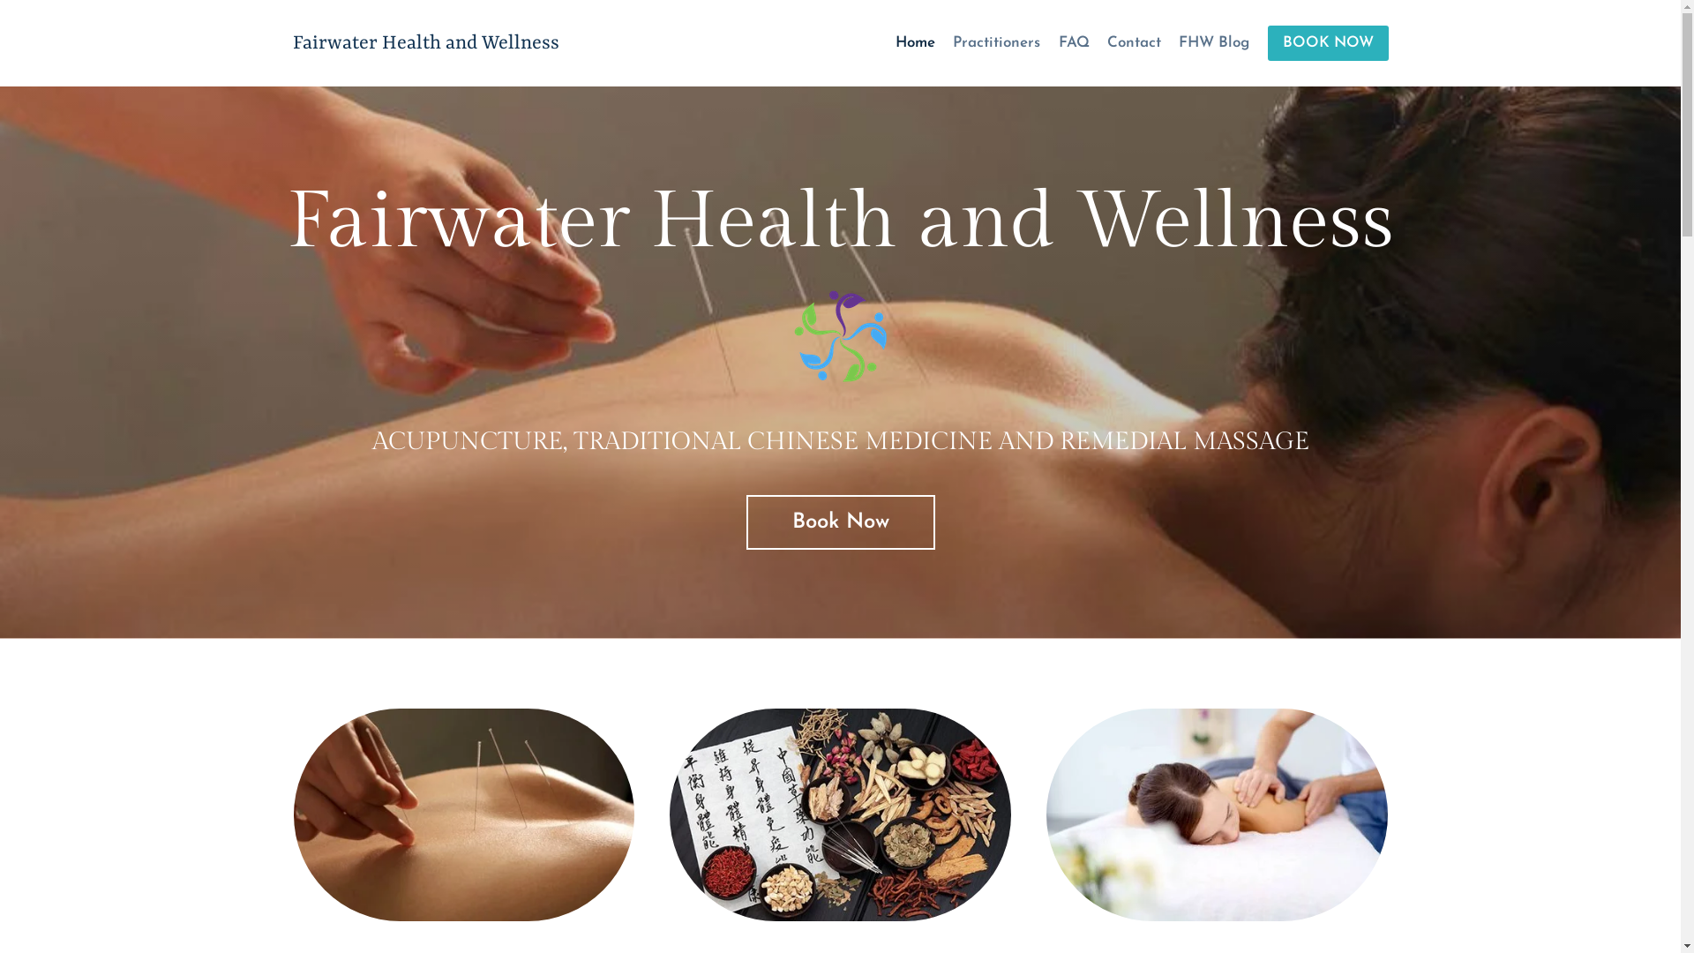 The height and width of the screenshot is (953, 1694). What do you see at coordinates (997, 43) in the screenshot?
I see `Practitioners` at bounding box center [997, 43].